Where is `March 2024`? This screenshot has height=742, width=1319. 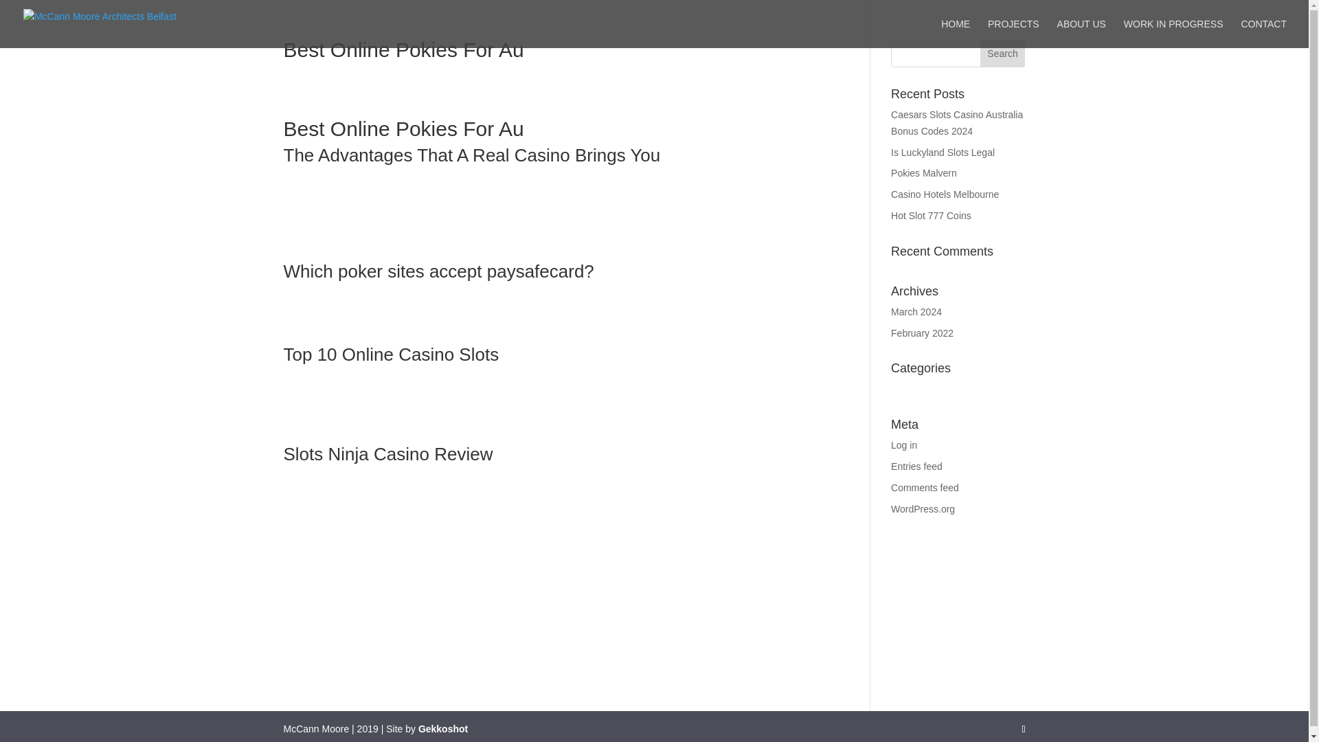
March 2024 is located at coordinates (916, 312).